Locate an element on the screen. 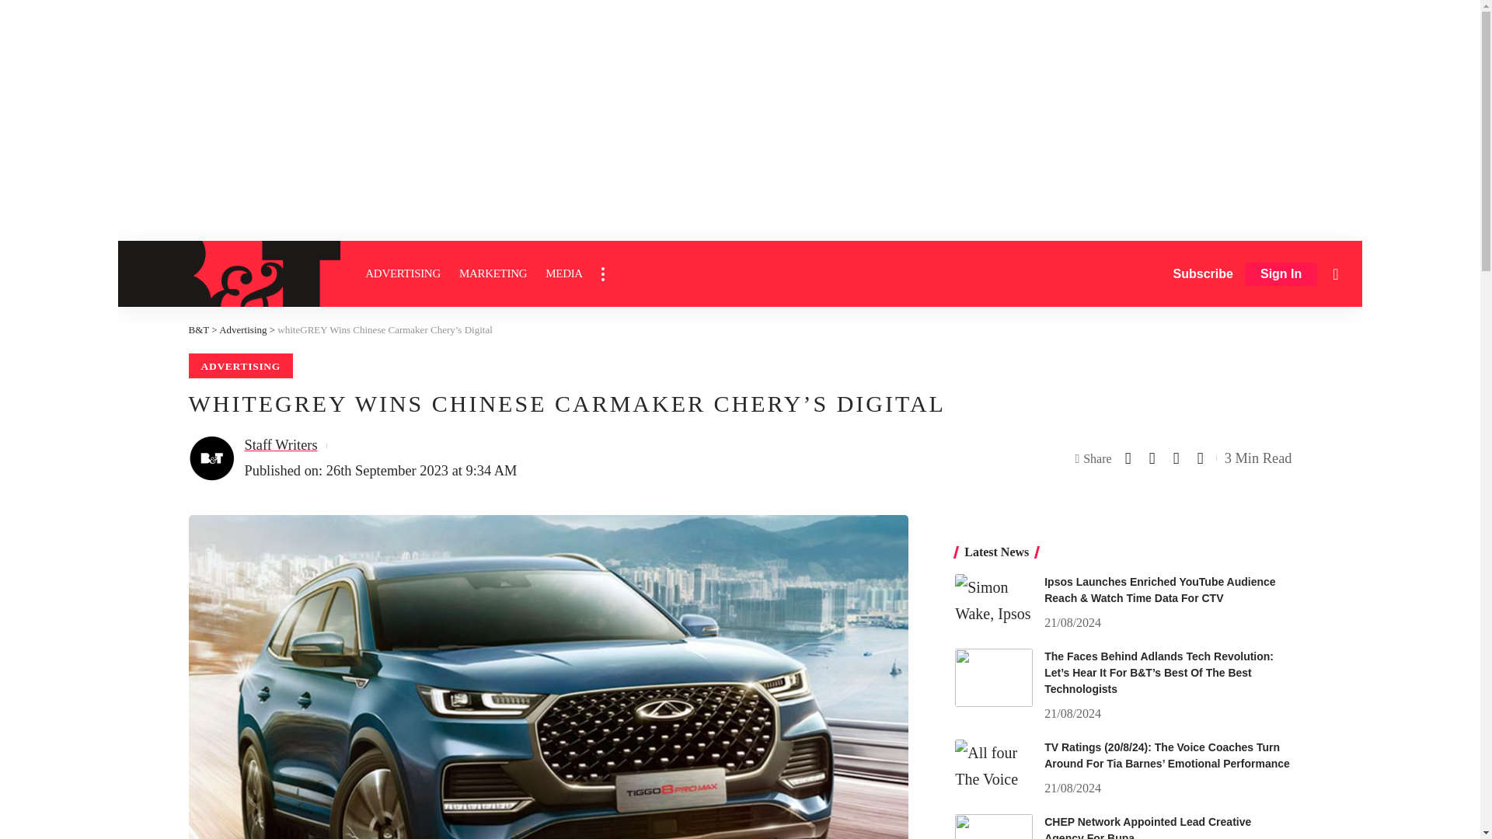  CHEP Network Appointed Lead Creative Agency For Bupa is located at coordinates (993, 827).